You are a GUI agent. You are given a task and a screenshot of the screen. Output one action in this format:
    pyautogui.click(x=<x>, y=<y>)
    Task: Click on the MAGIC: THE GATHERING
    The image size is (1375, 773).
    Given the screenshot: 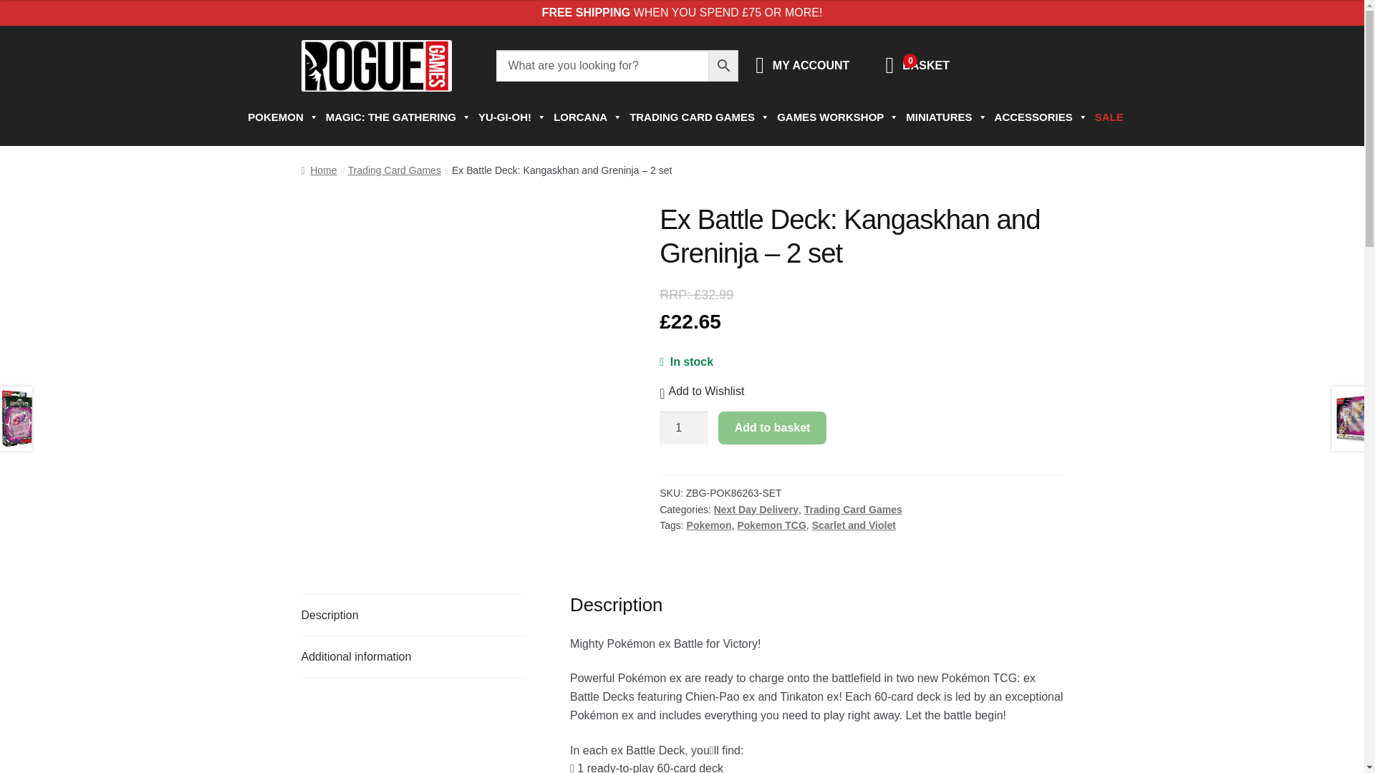 What is the action you would take?
    pyautogui.click(x=395, y=117)
    